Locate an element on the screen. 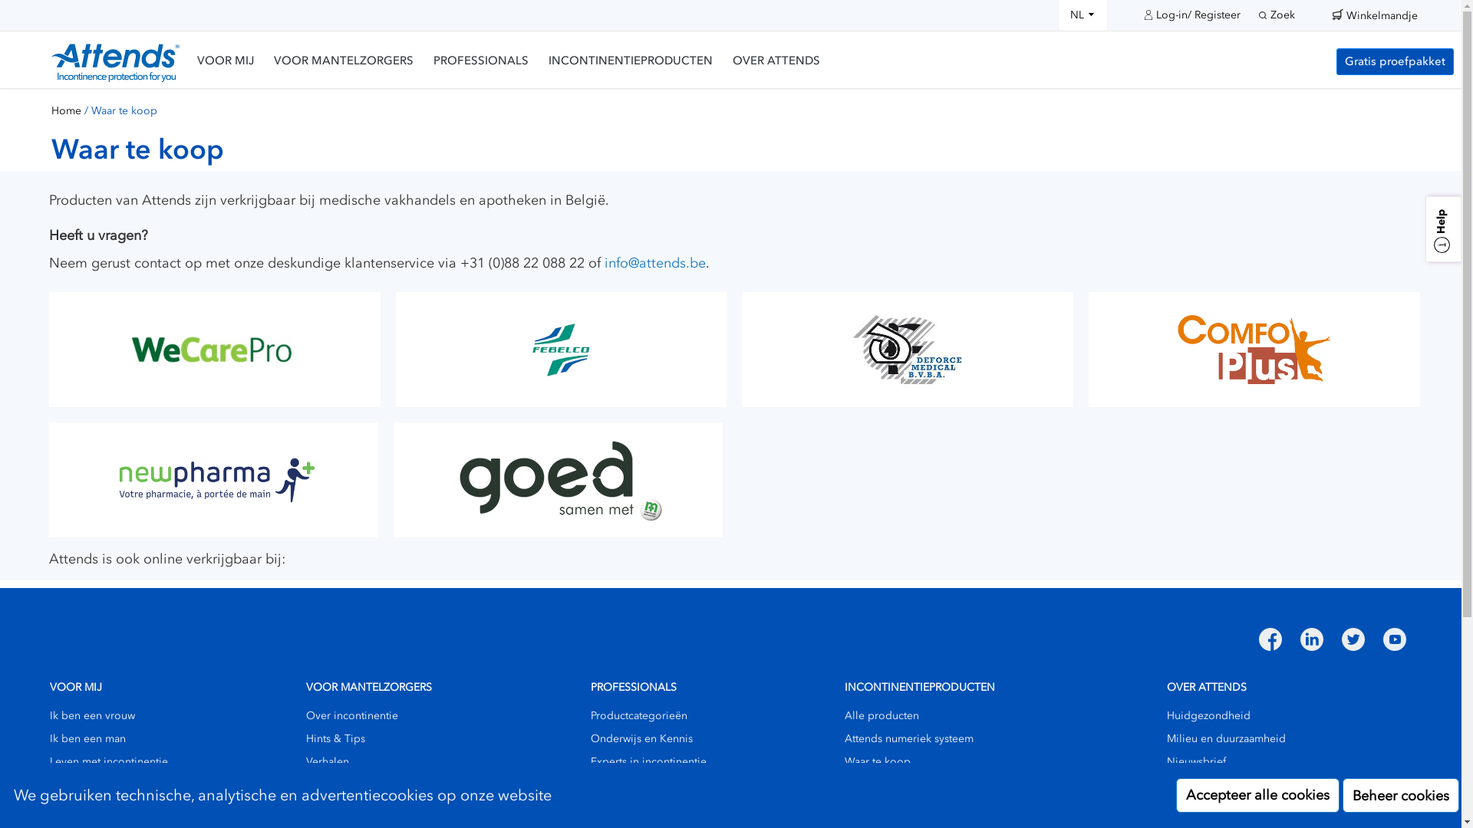 Image resolution: width=1473 pixels, height=828 pixels. Nieuwsbrief is located at coordinates (1197, 762).